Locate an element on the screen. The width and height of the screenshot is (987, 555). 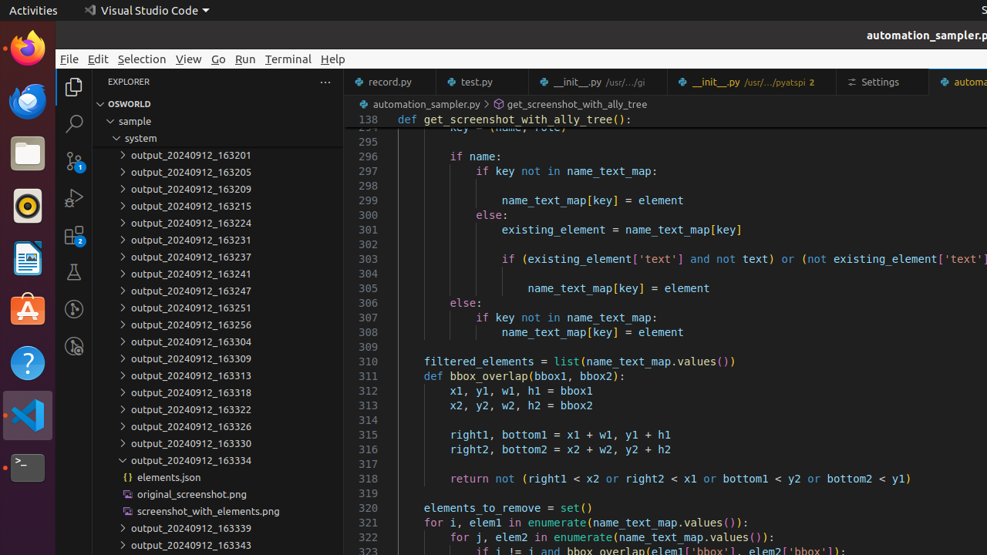
File is located at coordinates (69, 59).